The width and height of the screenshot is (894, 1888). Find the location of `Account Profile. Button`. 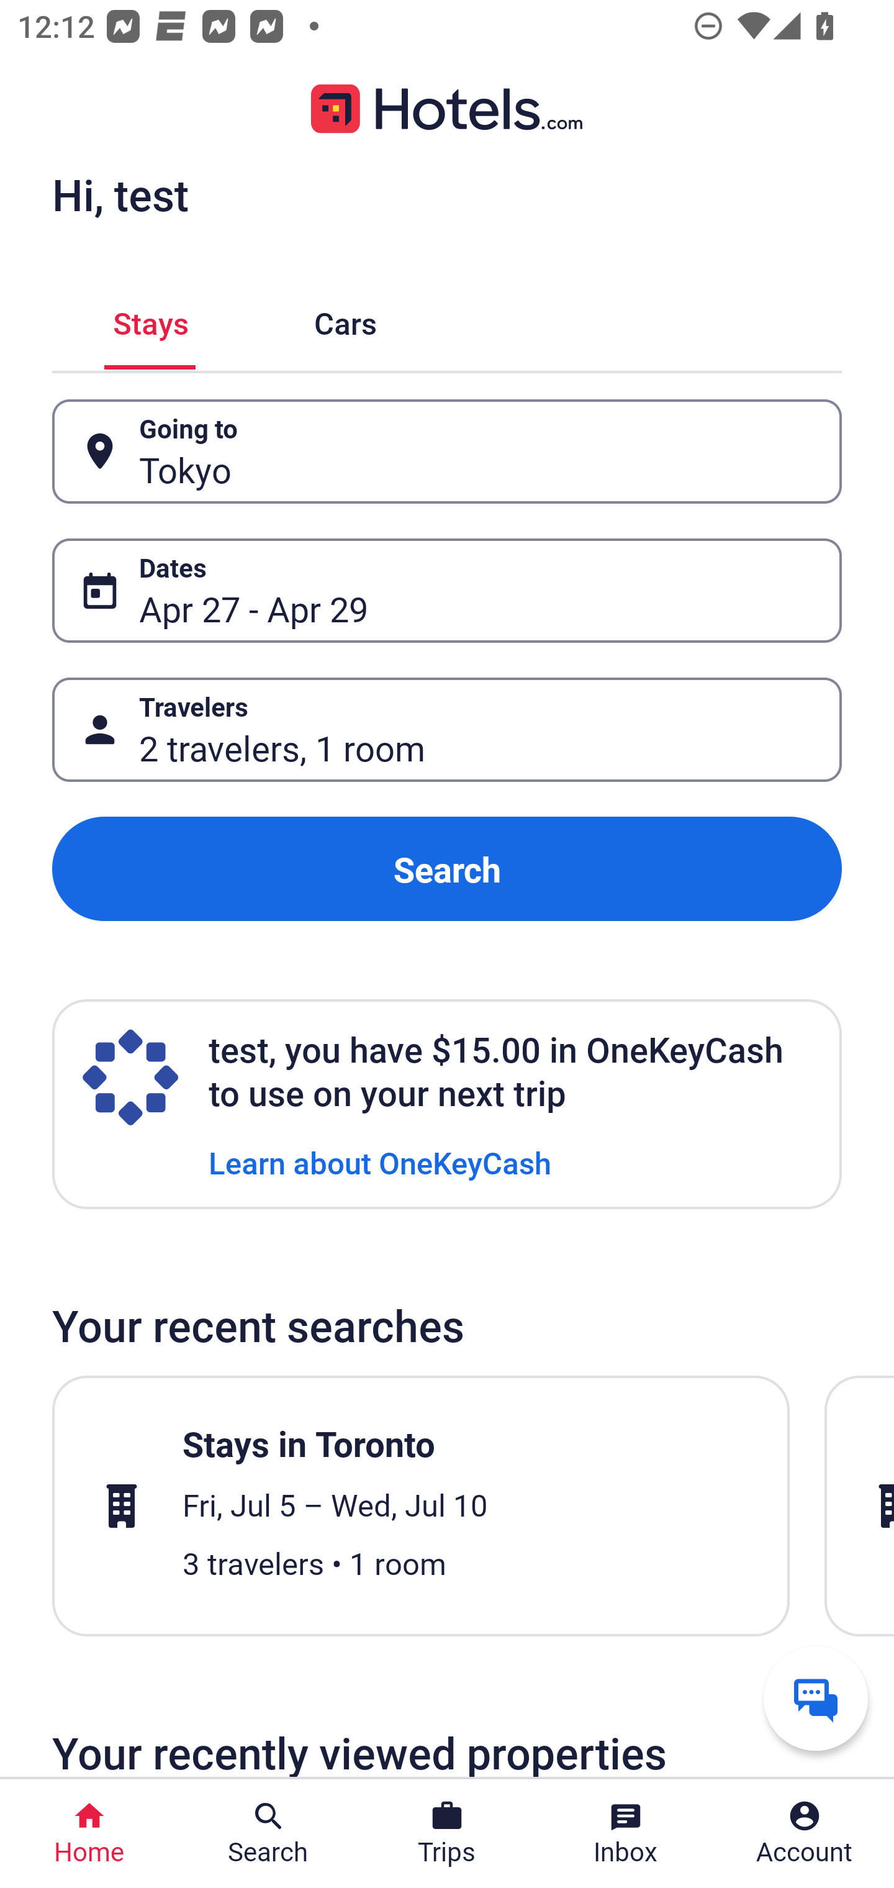

Account Profile. Button is located at coordinates (805, 1833).